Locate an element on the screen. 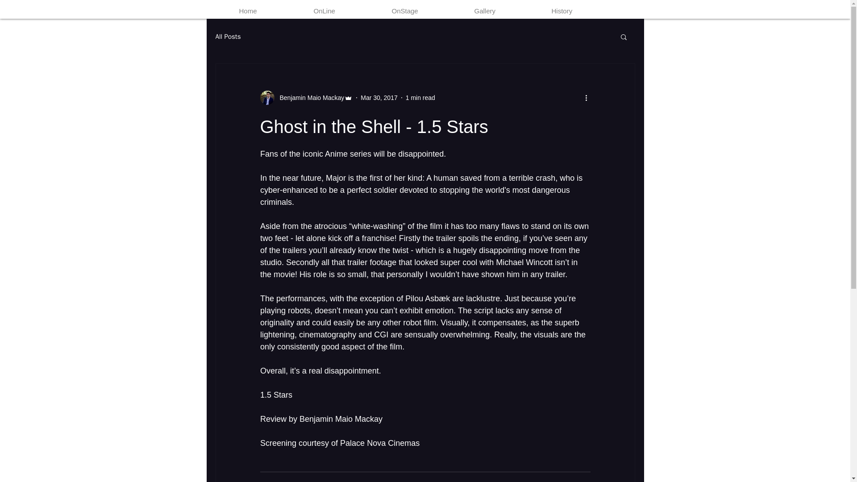  Gallery is located at coordinates (508, 11).